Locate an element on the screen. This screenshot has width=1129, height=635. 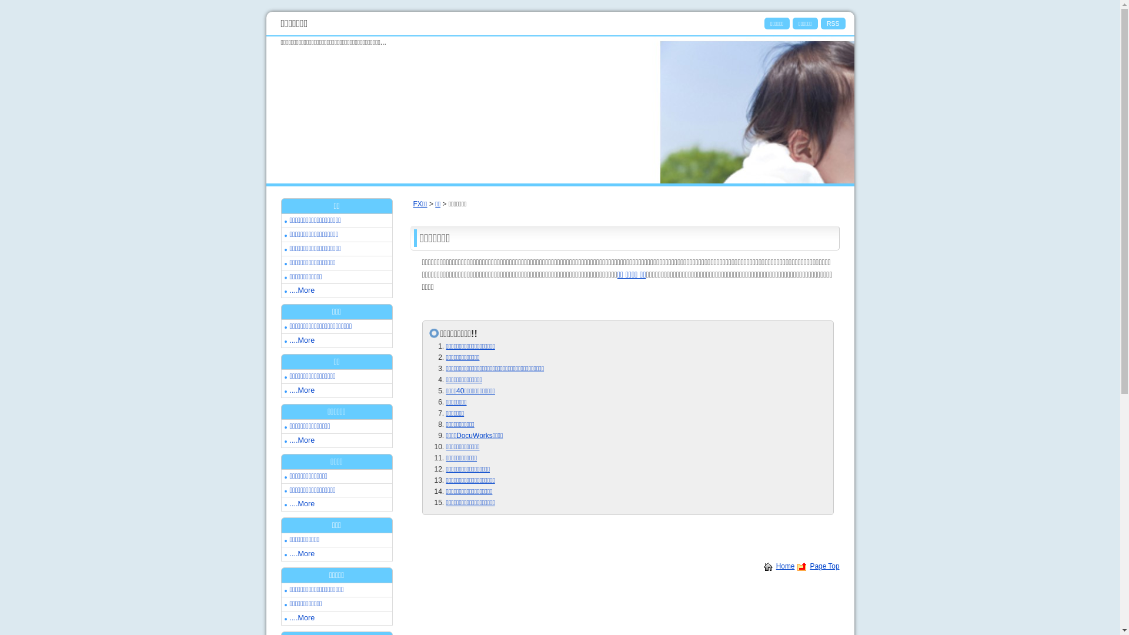
....More is located at coordinates (302, 290).